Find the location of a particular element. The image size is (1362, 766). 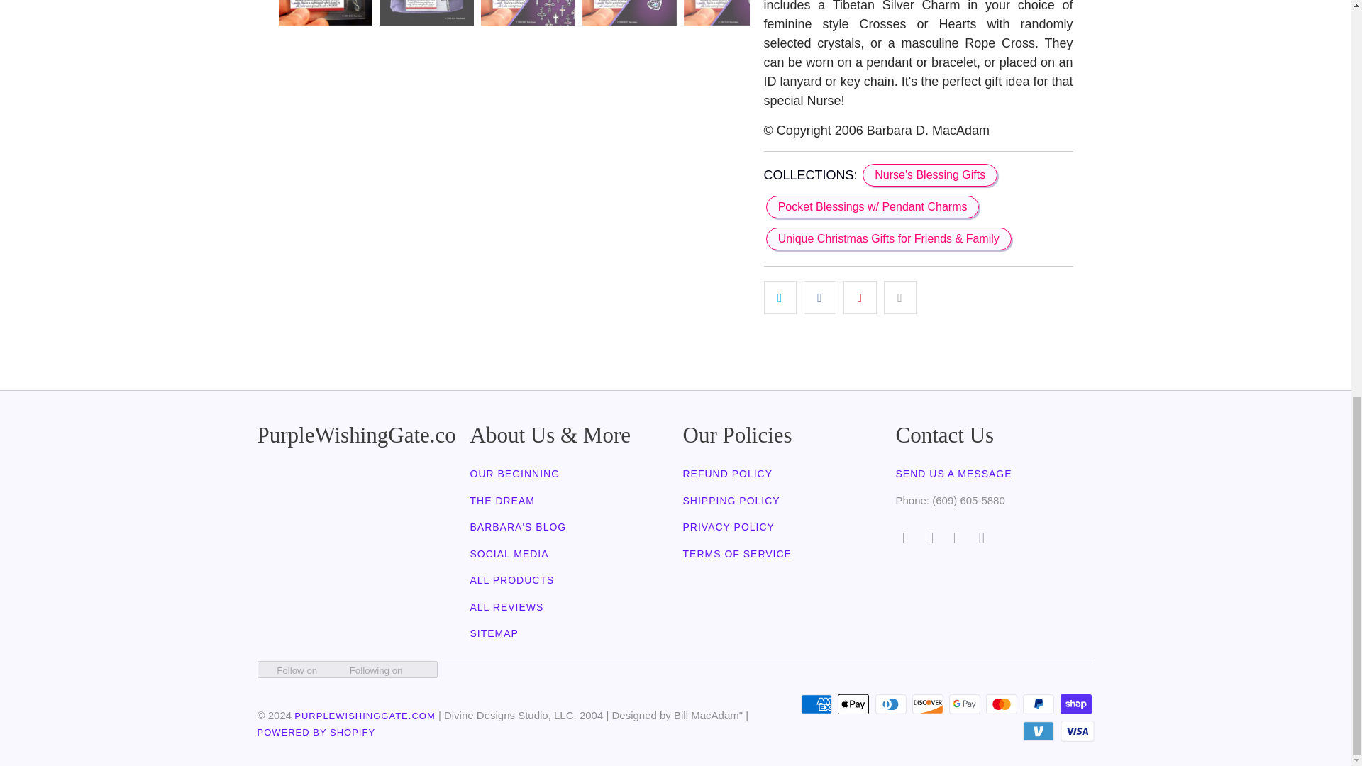

PayPal is located at coordinates (1039, 704).